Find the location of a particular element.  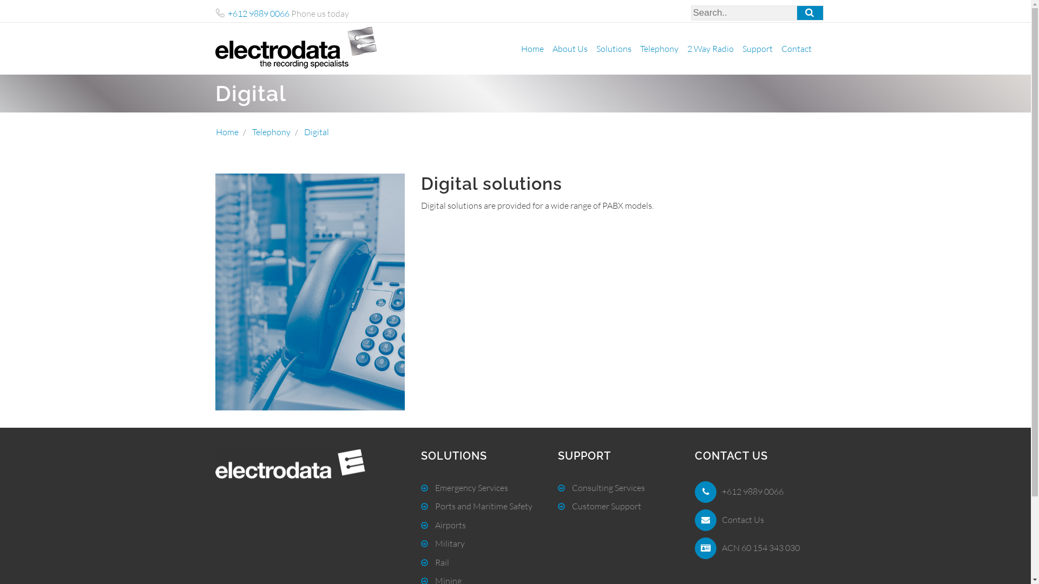

2 Way Radio is located at coordinates (711, 49).